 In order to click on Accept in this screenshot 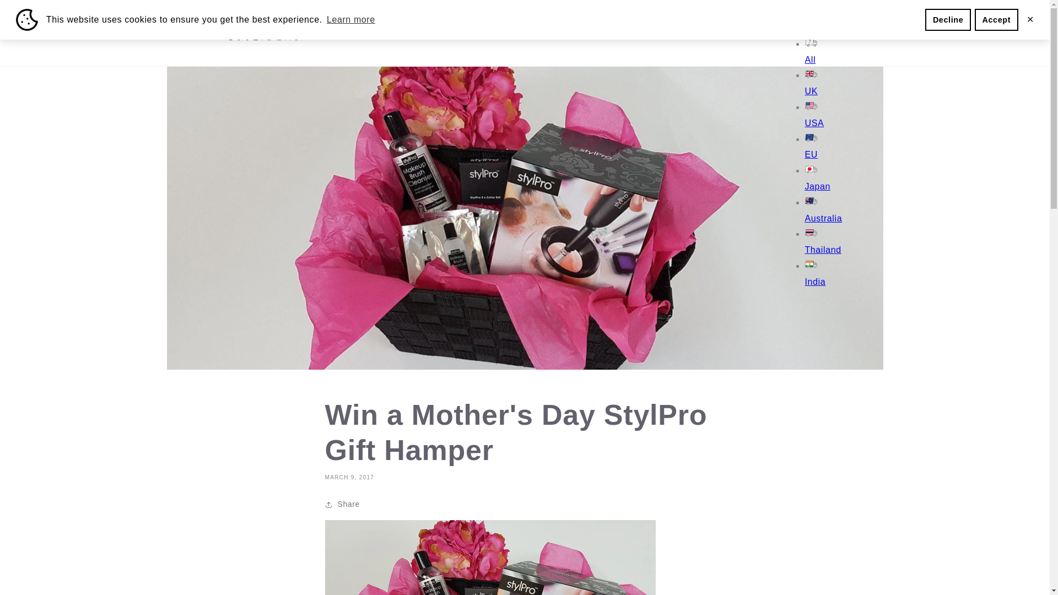, I will do `click(996, 20)`.